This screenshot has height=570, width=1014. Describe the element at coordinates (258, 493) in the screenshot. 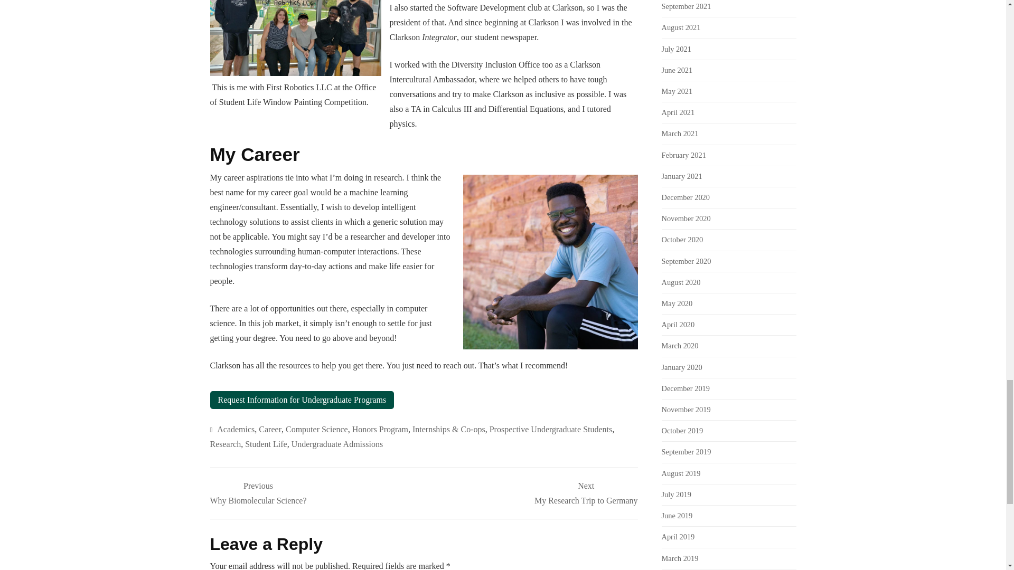

I see `Career` at that location.